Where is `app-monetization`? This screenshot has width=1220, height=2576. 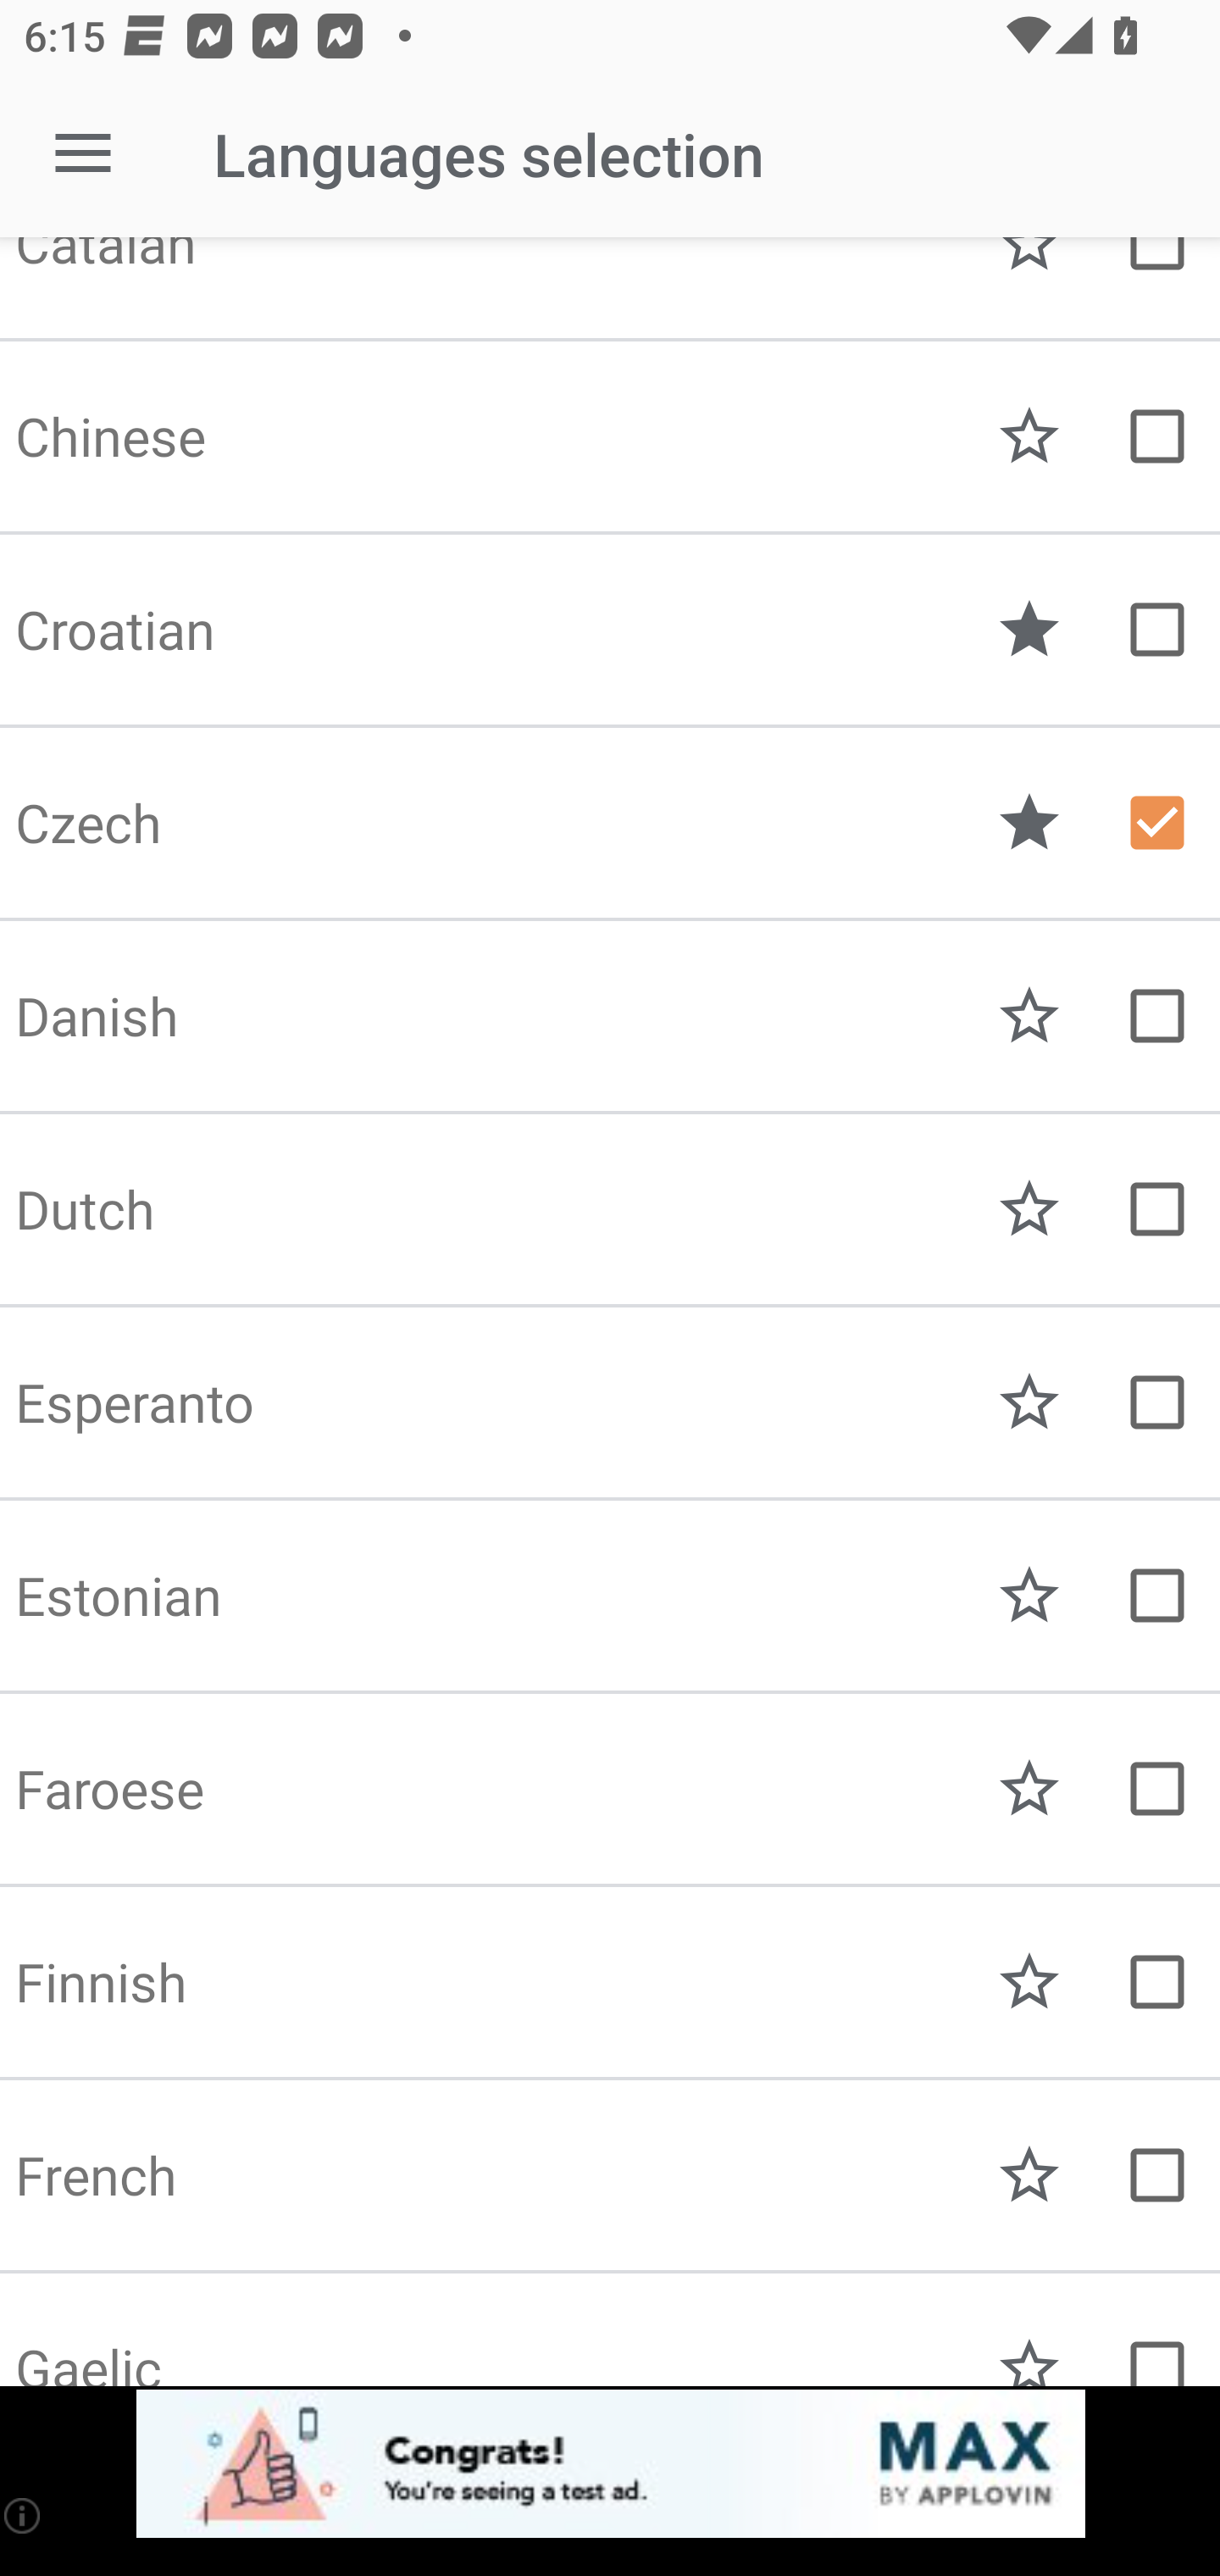
app-monetization is located at coordinates (610, 2465).